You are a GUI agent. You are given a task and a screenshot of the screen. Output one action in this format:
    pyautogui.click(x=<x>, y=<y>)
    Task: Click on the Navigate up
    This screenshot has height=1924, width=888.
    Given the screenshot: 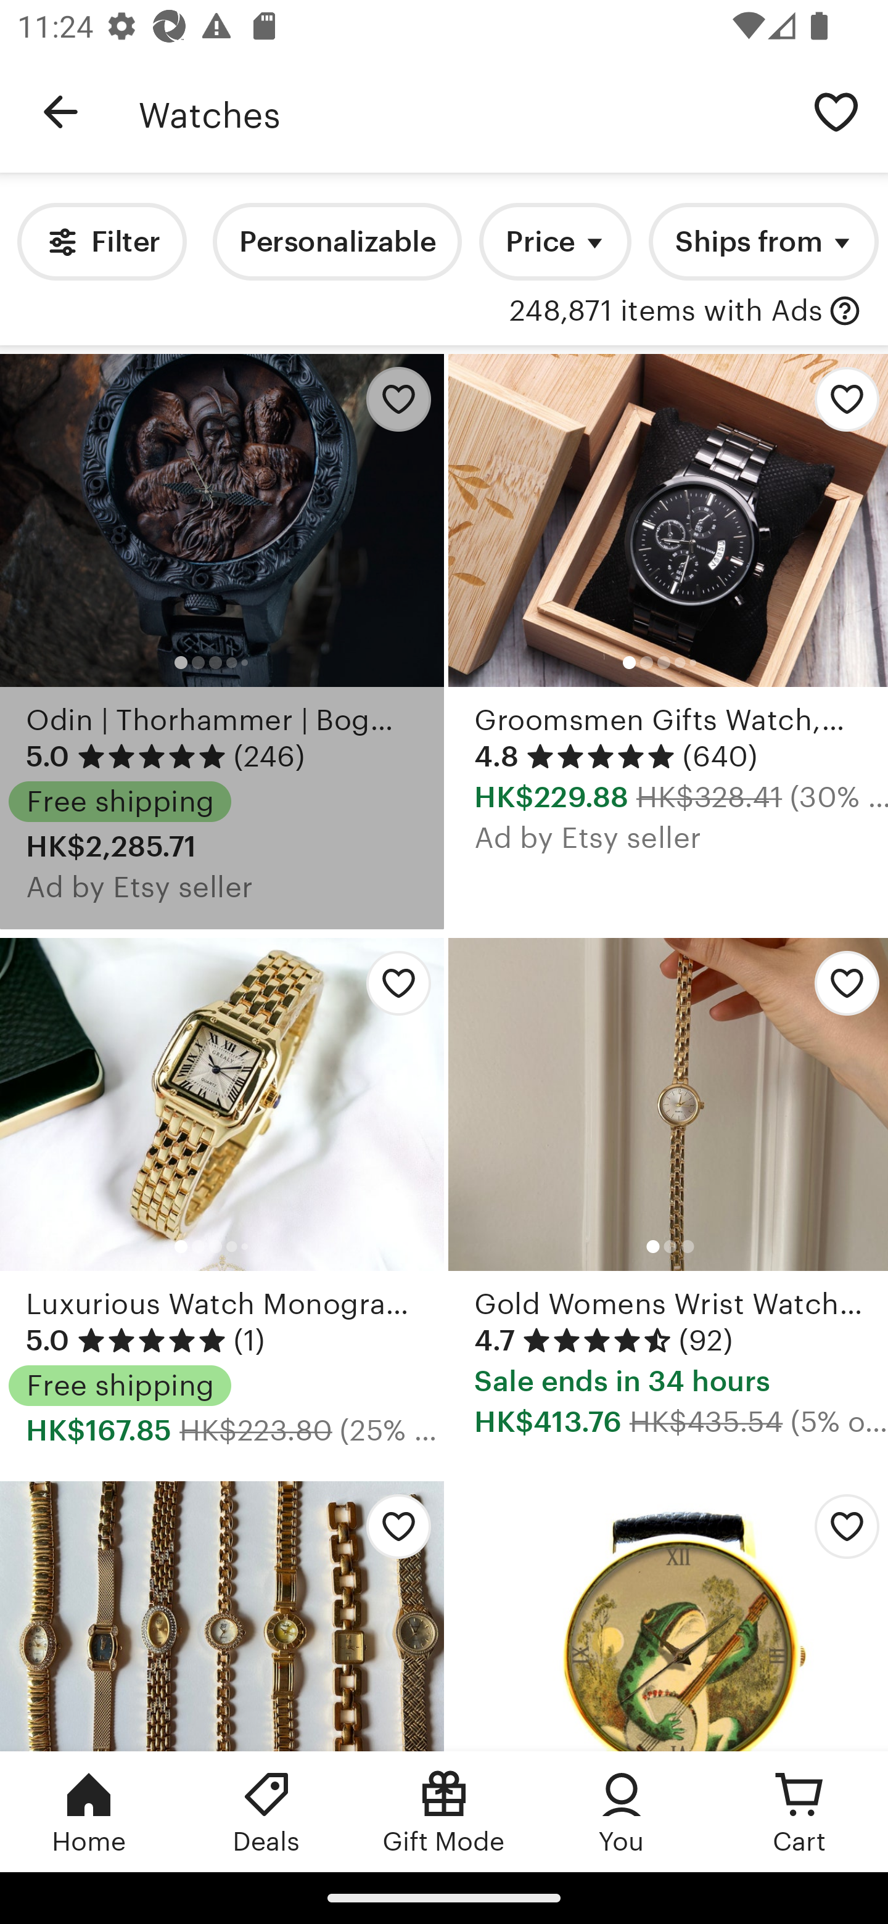 What is the action you would take?
    pyautogui.click(x=60, y=112)
    